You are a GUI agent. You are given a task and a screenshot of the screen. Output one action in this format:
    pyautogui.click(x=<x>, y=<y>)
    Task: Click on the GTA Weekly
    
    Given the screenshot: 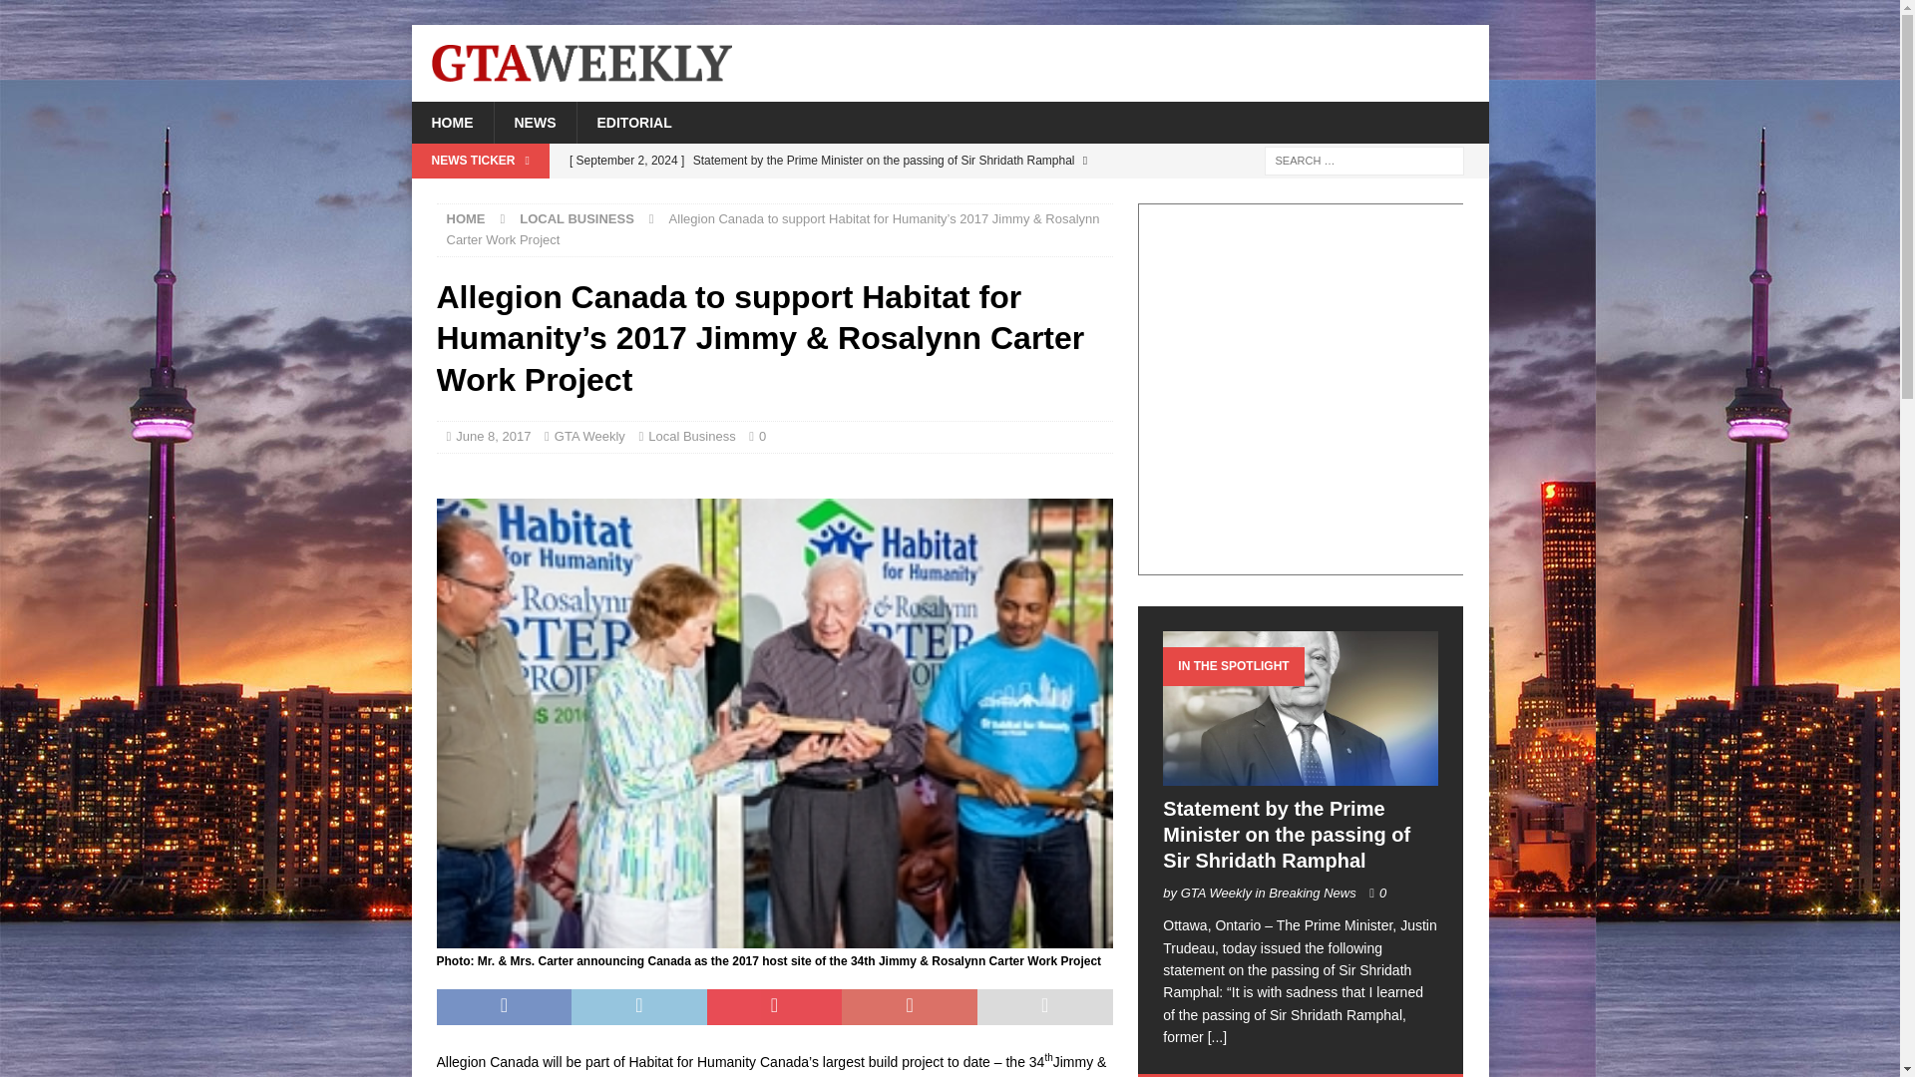 What is the action you would take?
    pyautogui.click(x=590, y=435)
    